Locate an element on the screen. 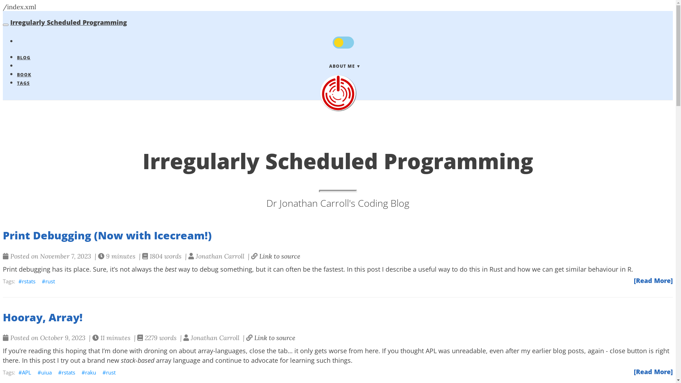  Hooray, Array! is located at coordinates (338, 317).